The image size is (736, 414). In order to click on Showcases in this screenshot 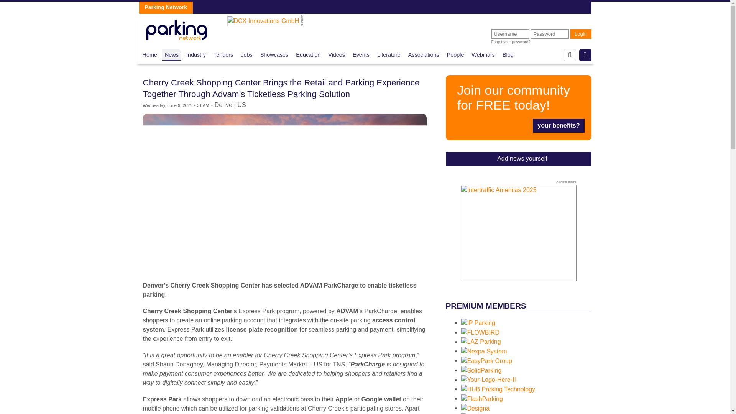, I will do `click(274, 54)`.